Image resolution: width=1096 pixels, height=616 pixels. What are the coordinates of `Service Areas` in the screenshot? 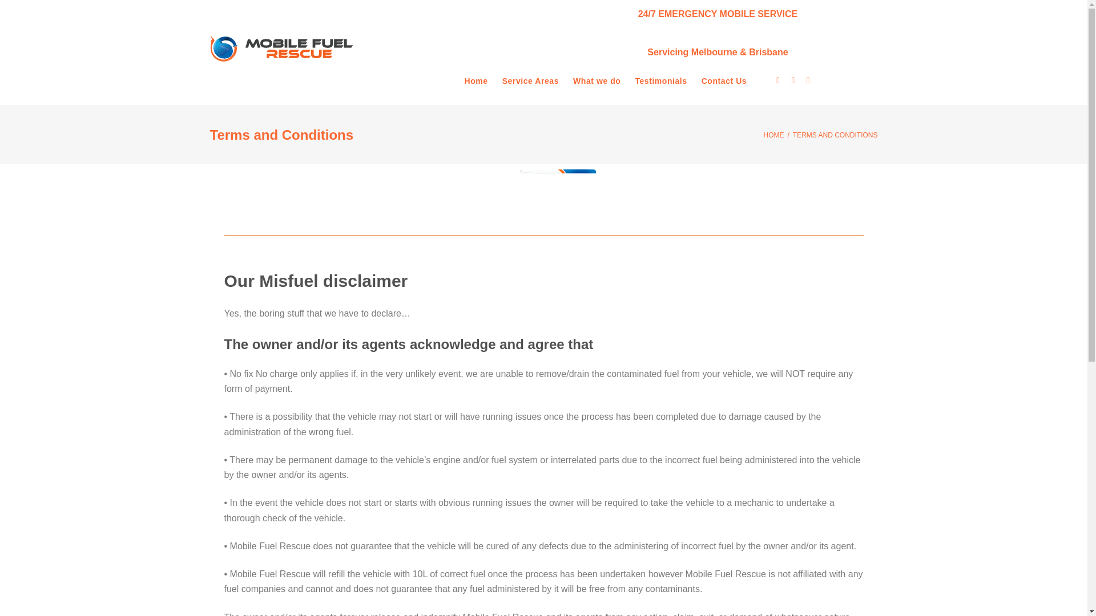 It's located at (530, 81).